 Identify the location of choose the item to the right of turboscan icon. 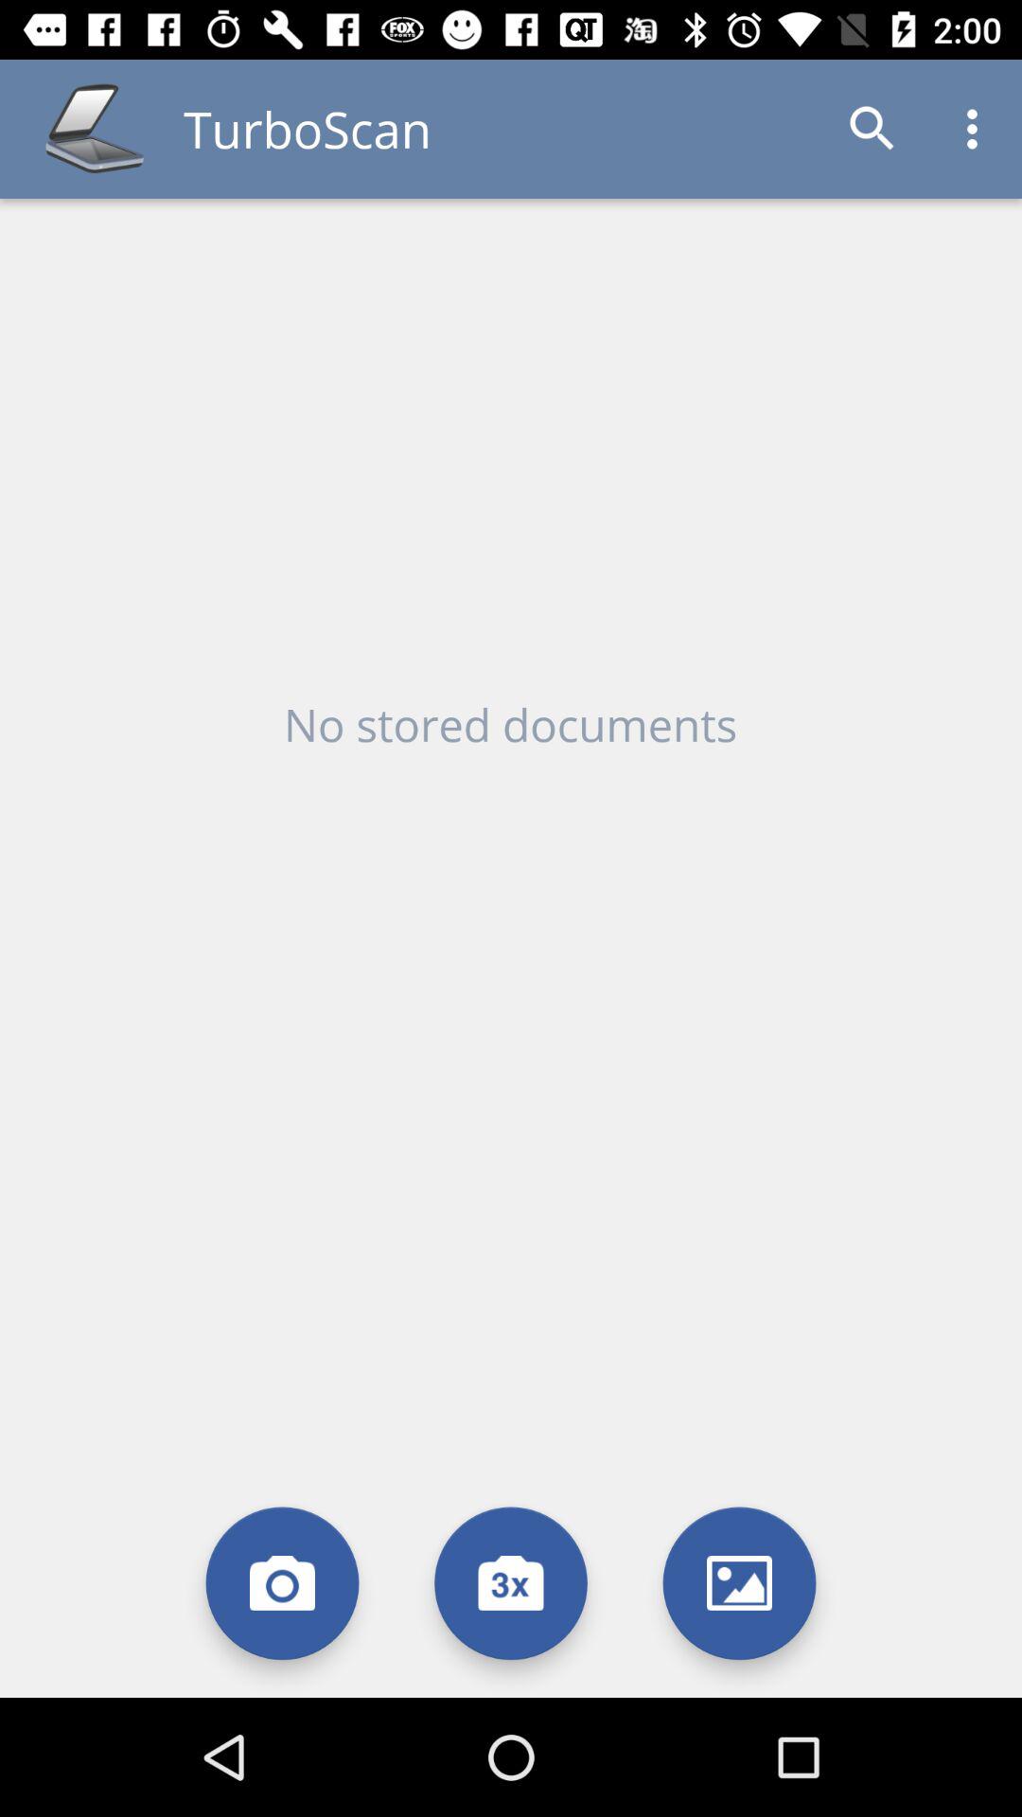
(872, 129).